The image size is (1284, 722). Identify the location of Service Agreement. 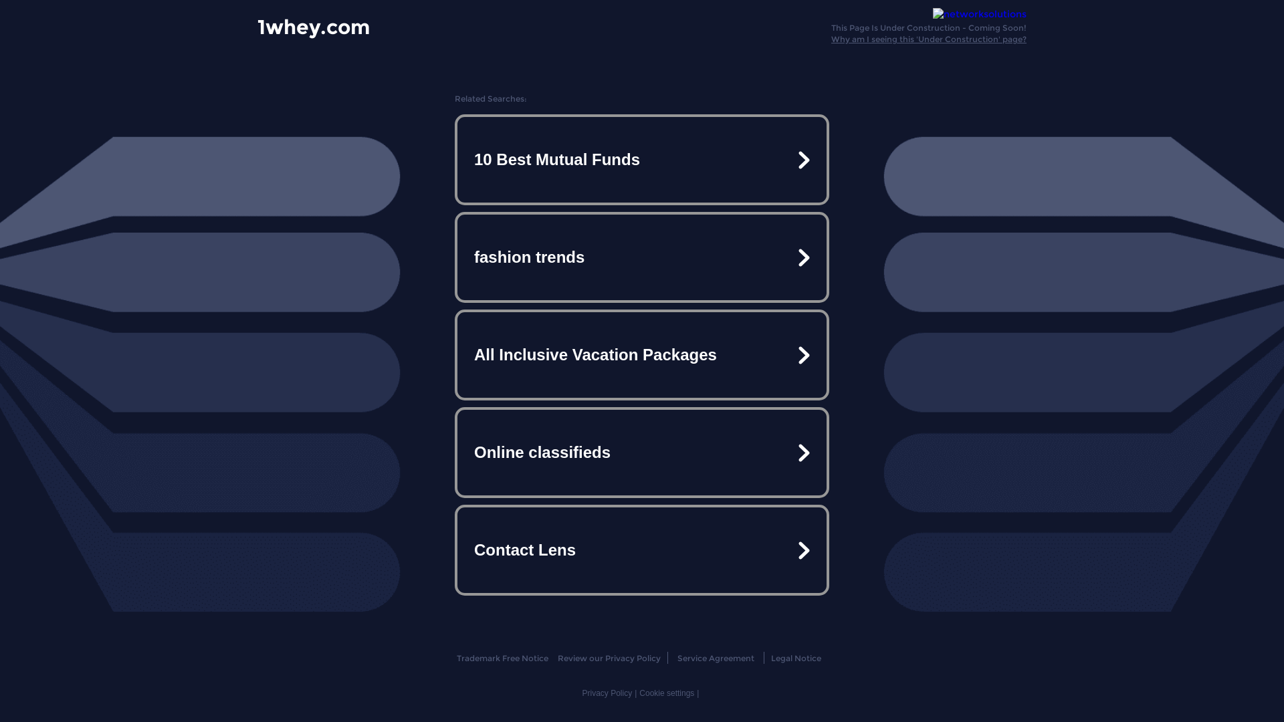
(716, 658).